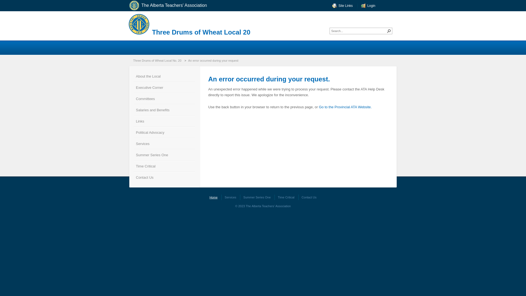 The height and width of the screenshot is (296, 526). What do you see at coordinates (158, 61) in the screenshot?
I see `Three Drums of Wheat Local No. 20` at bounding box center [158, 61].